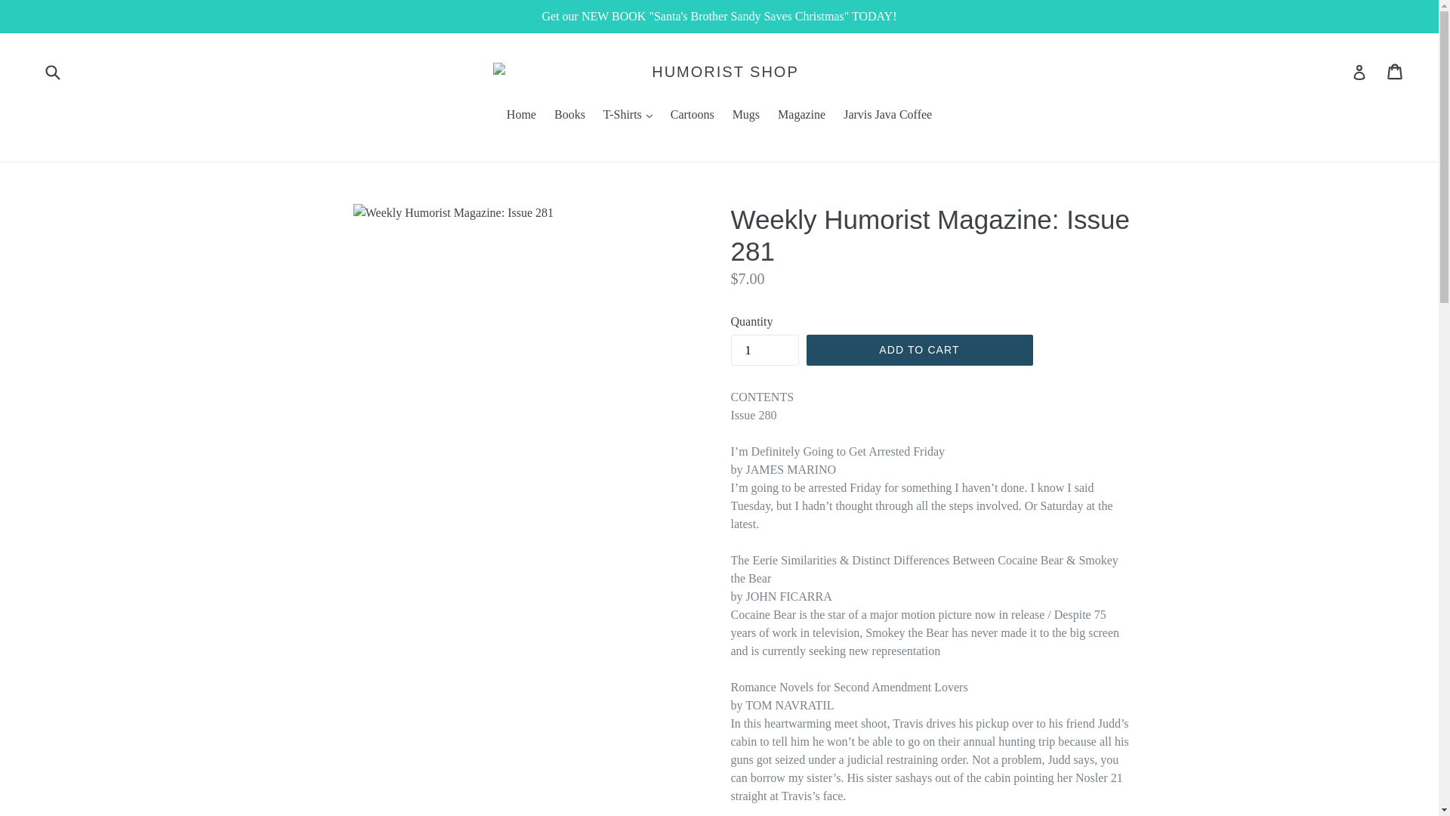 Image resolution: width=1450 pixels, height=816 pixels. Describe the element at coordinates (888, 116) in the screenshot. I see `Jarvis Java Coffee` at that location.